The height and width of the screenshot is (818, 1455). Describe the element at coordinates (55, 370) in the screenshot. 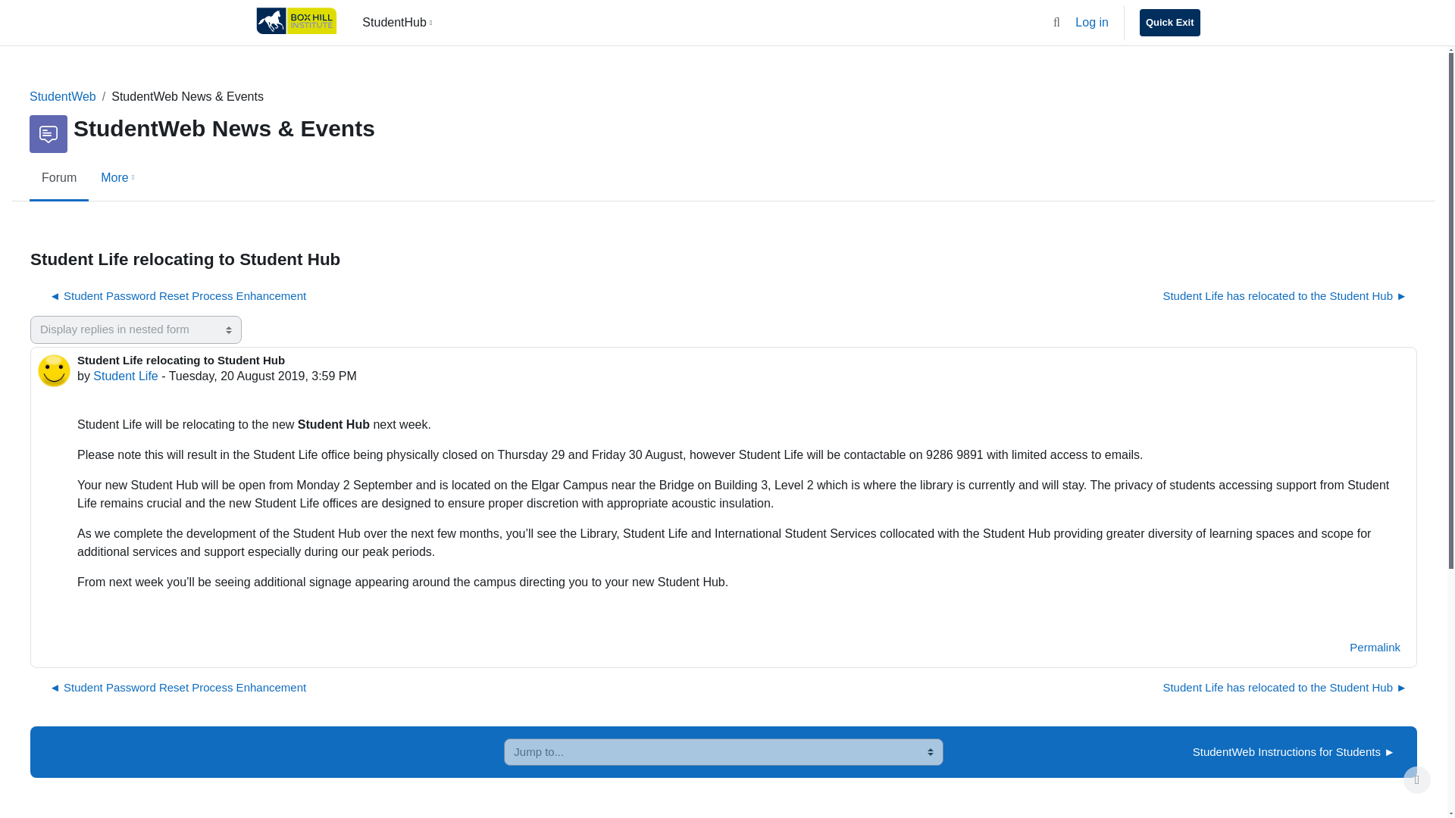

I see `Picture of Student Life` at that location.